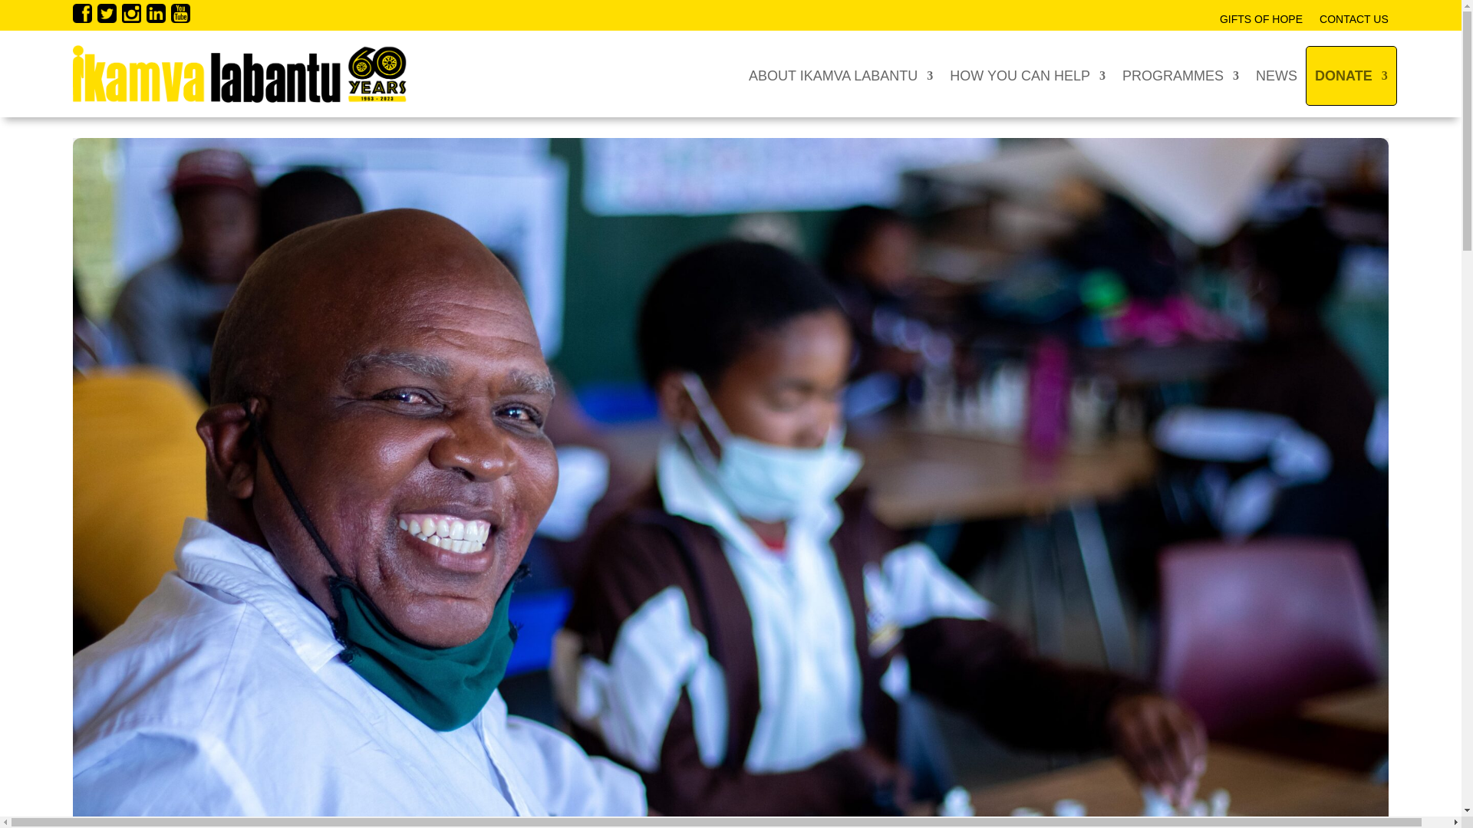  I want to click on DONATE, so click(1351, 75).